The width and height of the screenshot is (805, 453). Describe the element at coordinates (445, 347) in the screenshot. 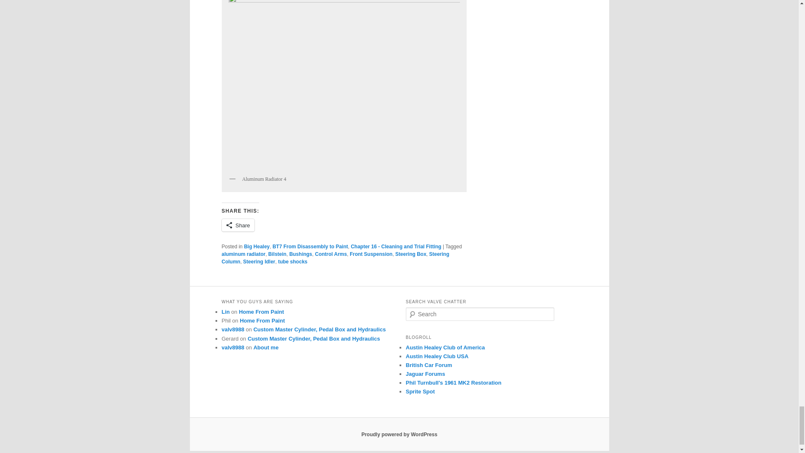

I see ` Welcome to the Austin-Healey Club of America ` at that location.